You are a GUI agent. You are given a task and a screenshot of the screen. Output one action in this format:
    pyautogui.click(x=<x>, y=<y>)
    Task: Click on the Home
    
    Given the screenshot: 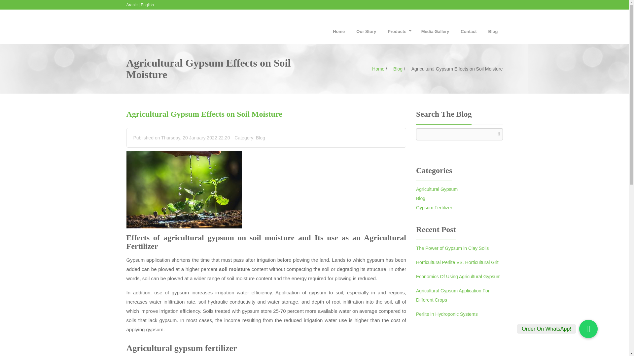 What is the action you would take?
    pyautogui.click(x=339, y=31)
    